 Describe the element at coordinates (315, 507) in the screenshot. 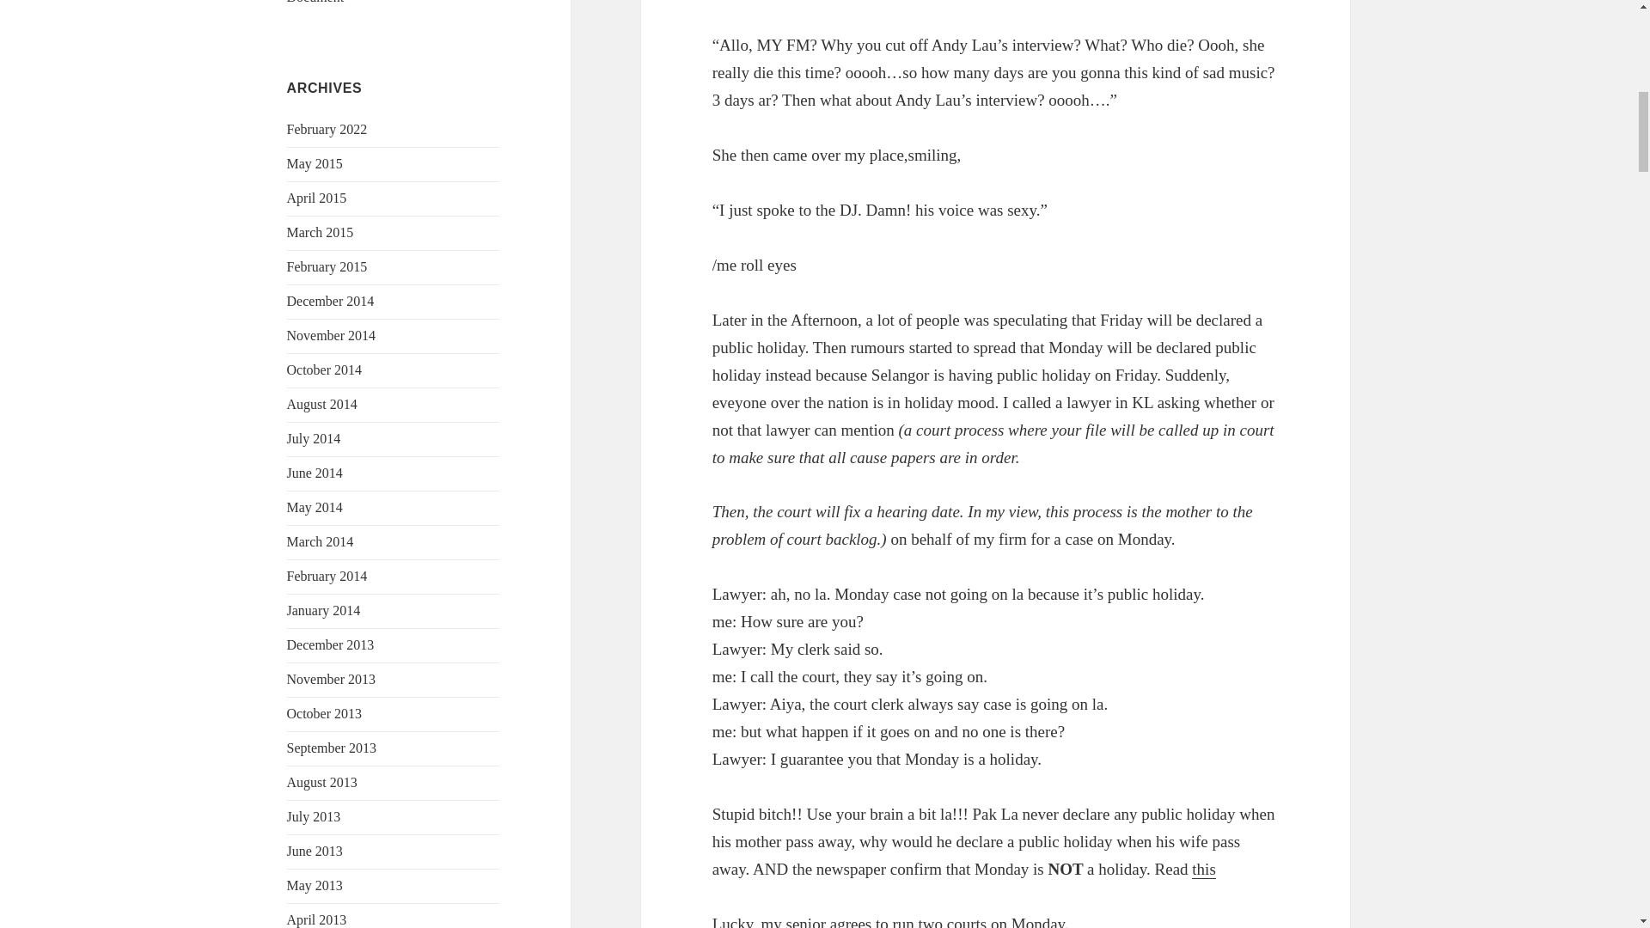

I see `May 2014` at that location.